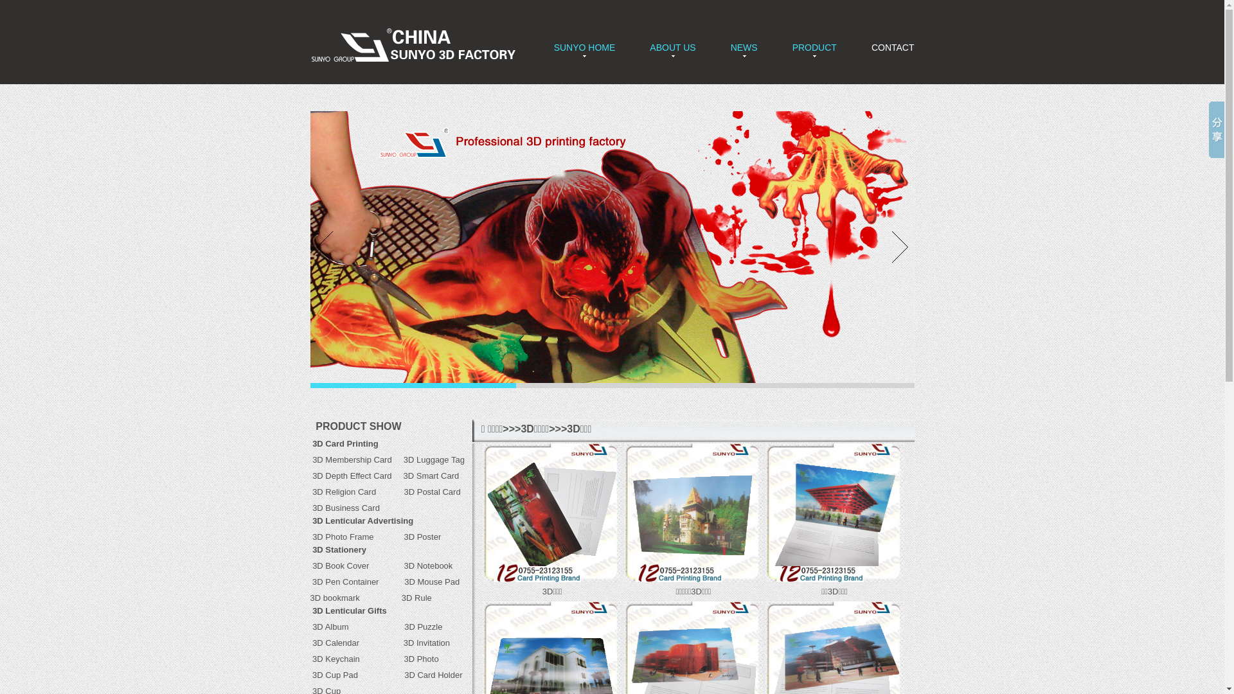 The height and width of the screenshot is (694, 1234). Describe the element at coordinates (335, 643) in the screenshot. I see `3D Calendar` at that location.